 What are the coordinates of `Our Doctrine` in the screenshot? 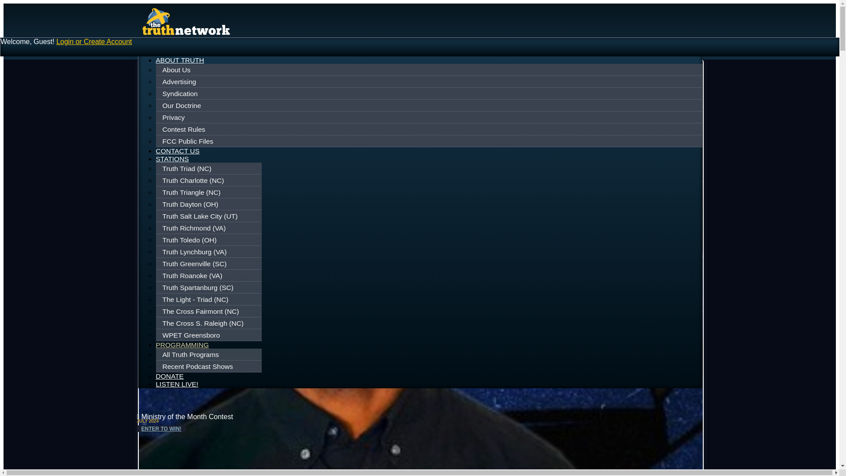 It's located at (430, 105).